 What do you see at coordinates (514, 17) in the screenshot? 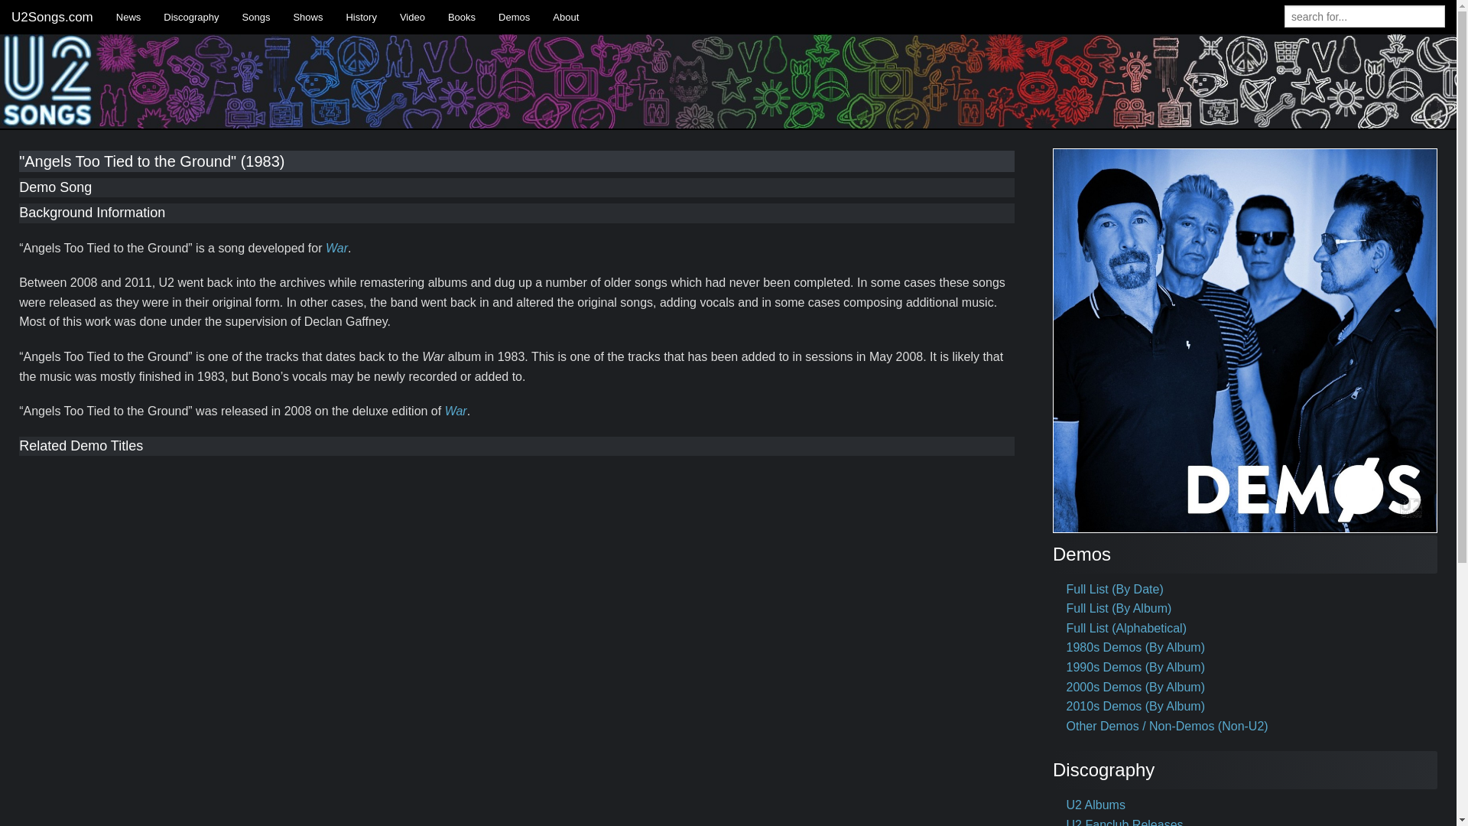
I see `Demos` at bounding box center [514, 17].